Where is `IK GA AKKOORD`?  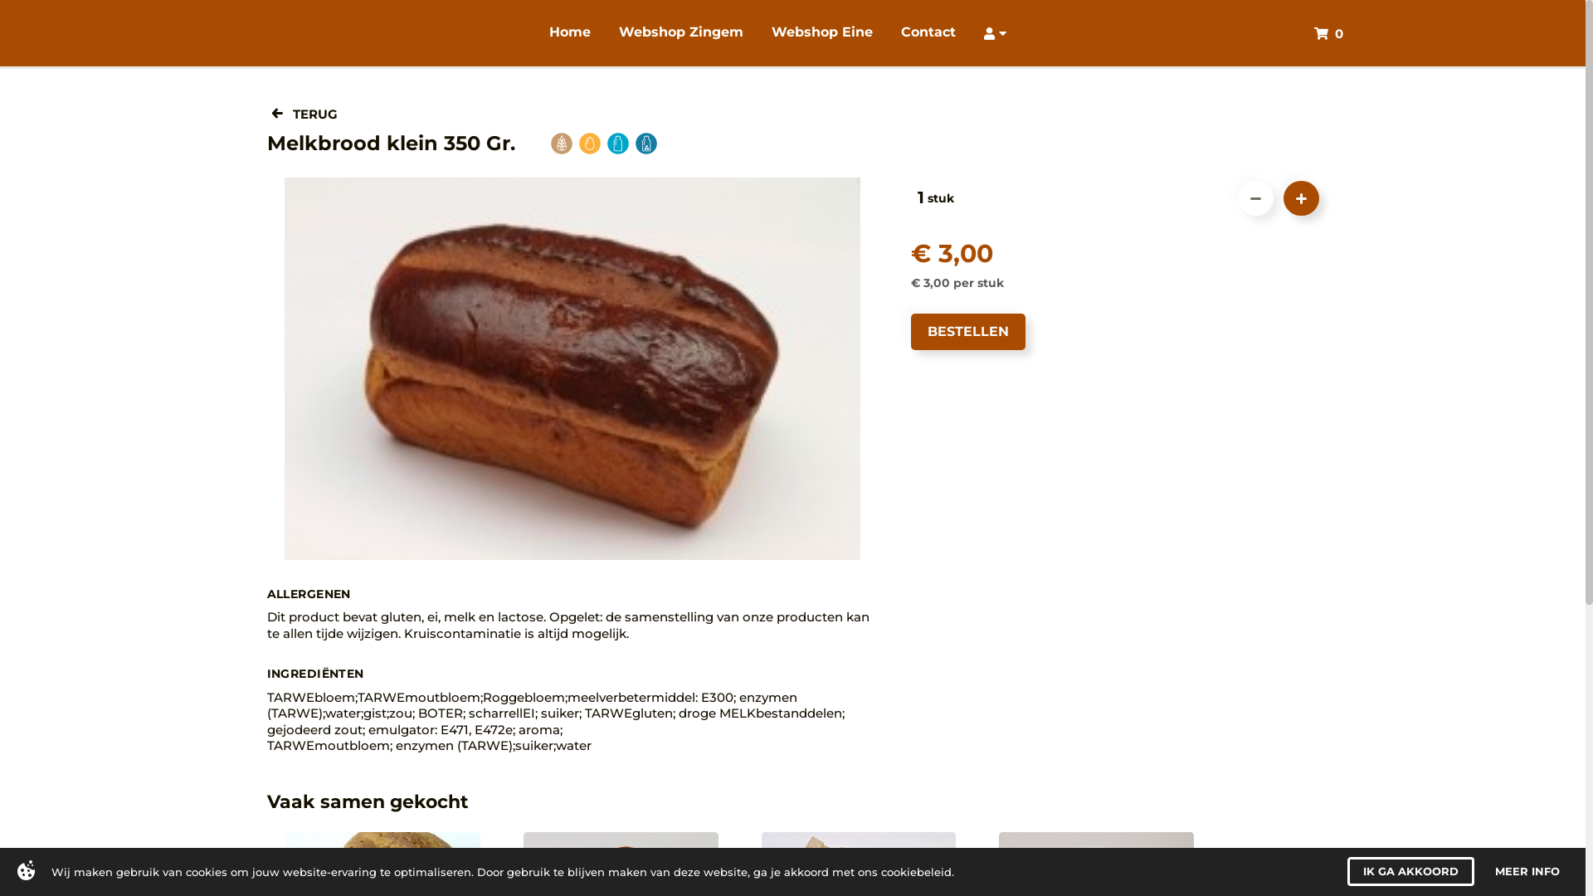
IK GA AKKOORD is located at coordinates (1410, 871).